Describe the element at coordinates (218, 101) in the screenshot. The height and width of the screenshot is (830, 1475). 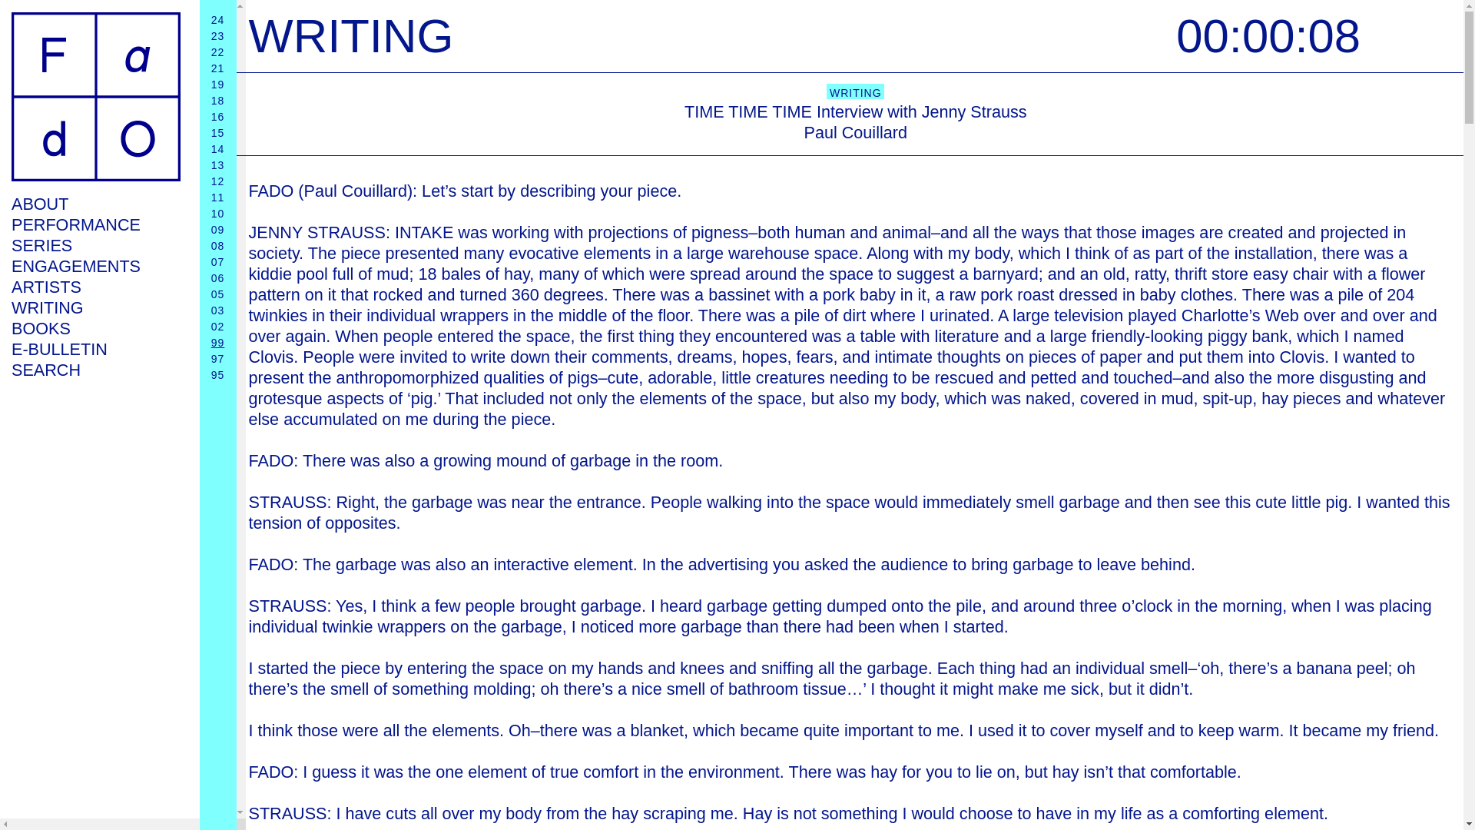
I see `18` at that location.